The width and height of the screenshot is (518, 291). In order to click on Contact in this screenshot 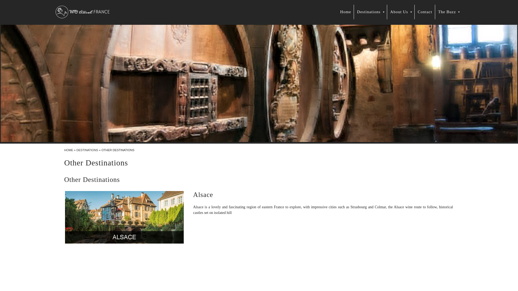, I will do `click(425, 12)`.